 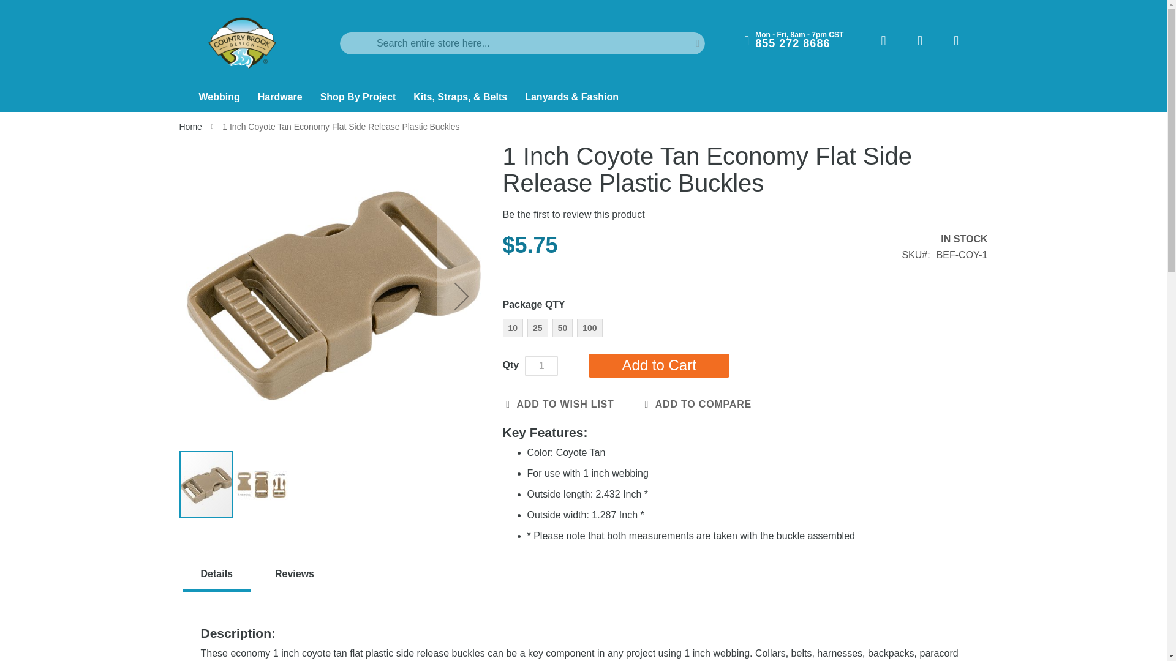 I want to click on Add to Cart, so click(x=659, y=365).